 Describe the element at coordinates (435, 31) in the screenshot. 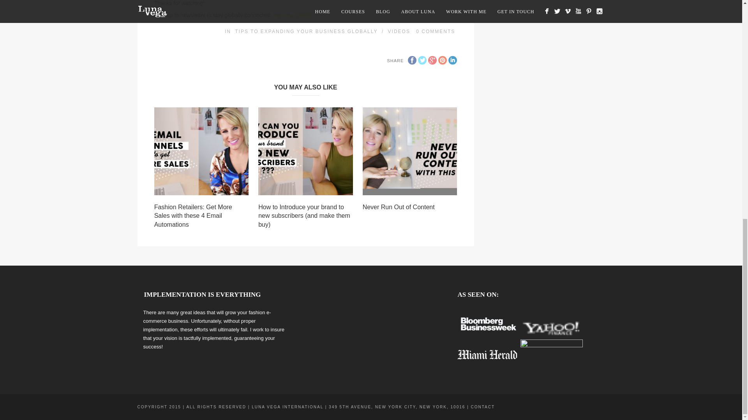

I see `0 COMMENTS` at that location.